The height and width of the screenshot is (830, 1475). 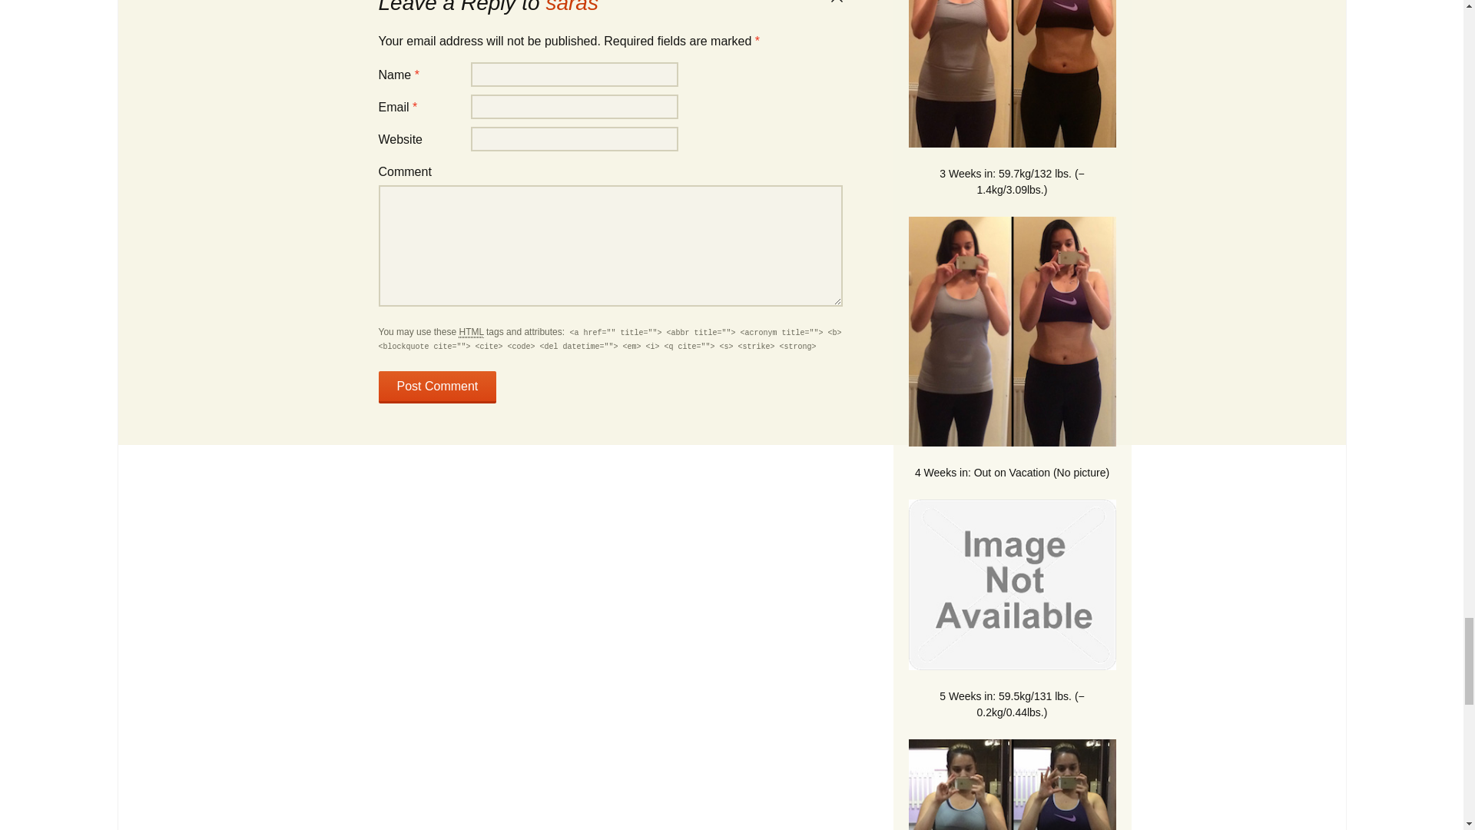 I want to click on HyperText Markup Language, so click(x=471, y=332).